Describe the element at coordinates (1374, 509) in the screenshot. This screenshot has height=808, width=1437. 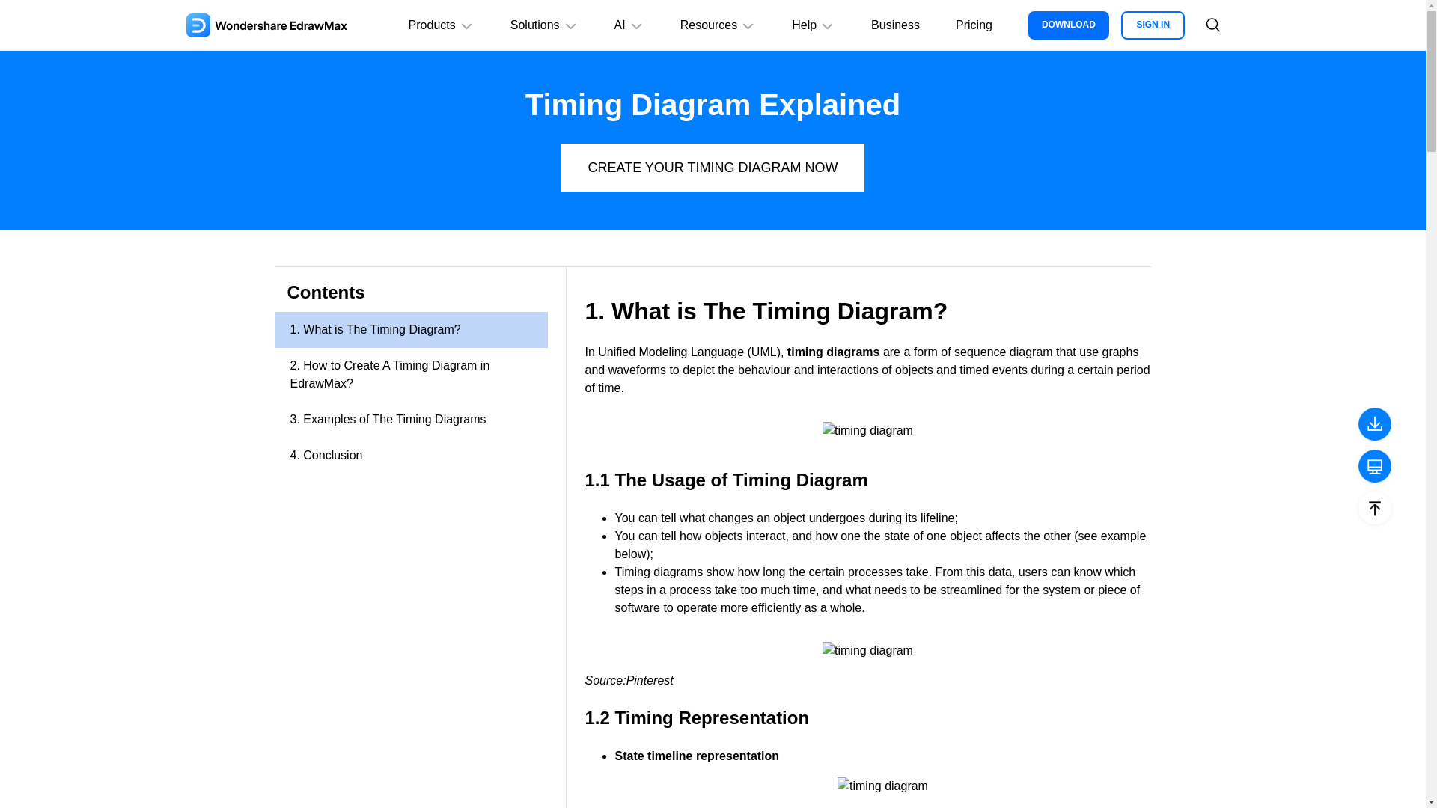
I see `Back to Top` at that location.